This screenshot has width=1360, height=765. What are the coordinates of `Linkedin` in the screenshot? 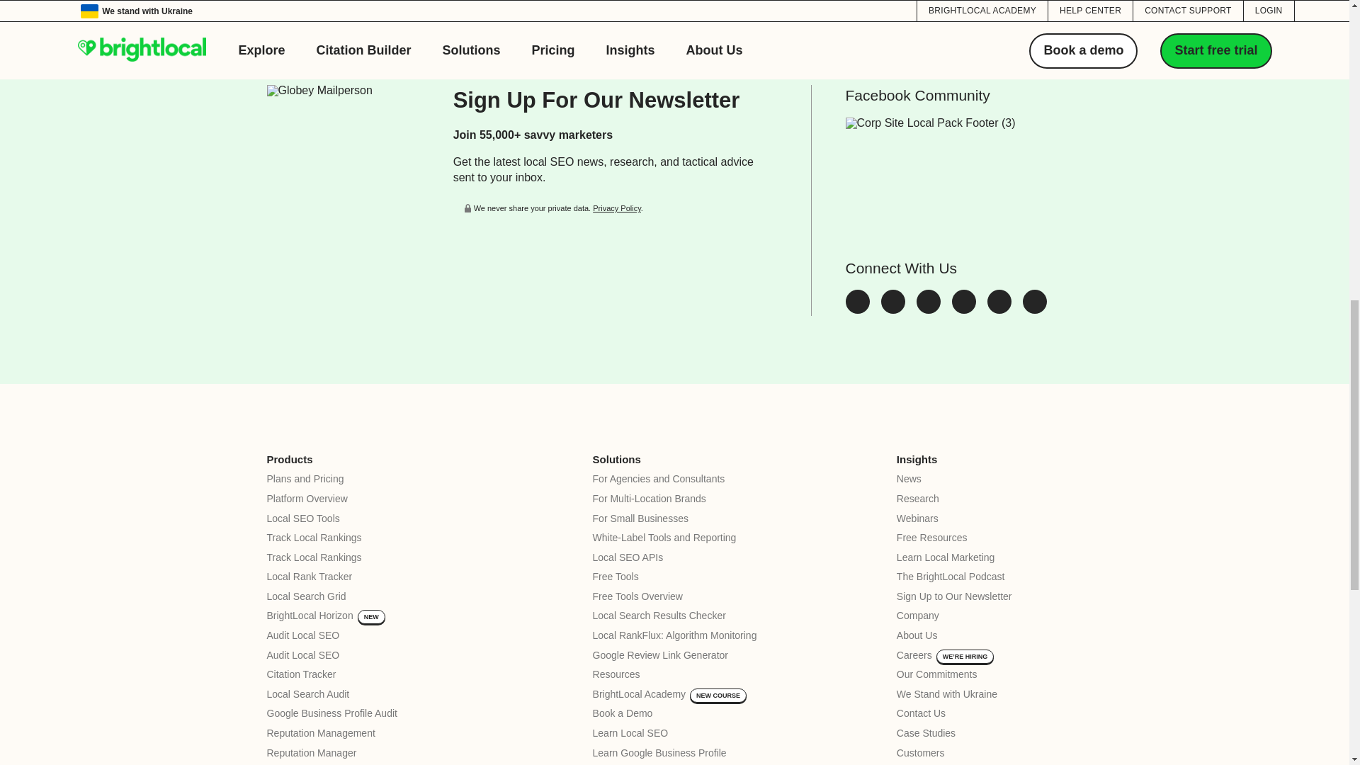 It's located at (929, 310).